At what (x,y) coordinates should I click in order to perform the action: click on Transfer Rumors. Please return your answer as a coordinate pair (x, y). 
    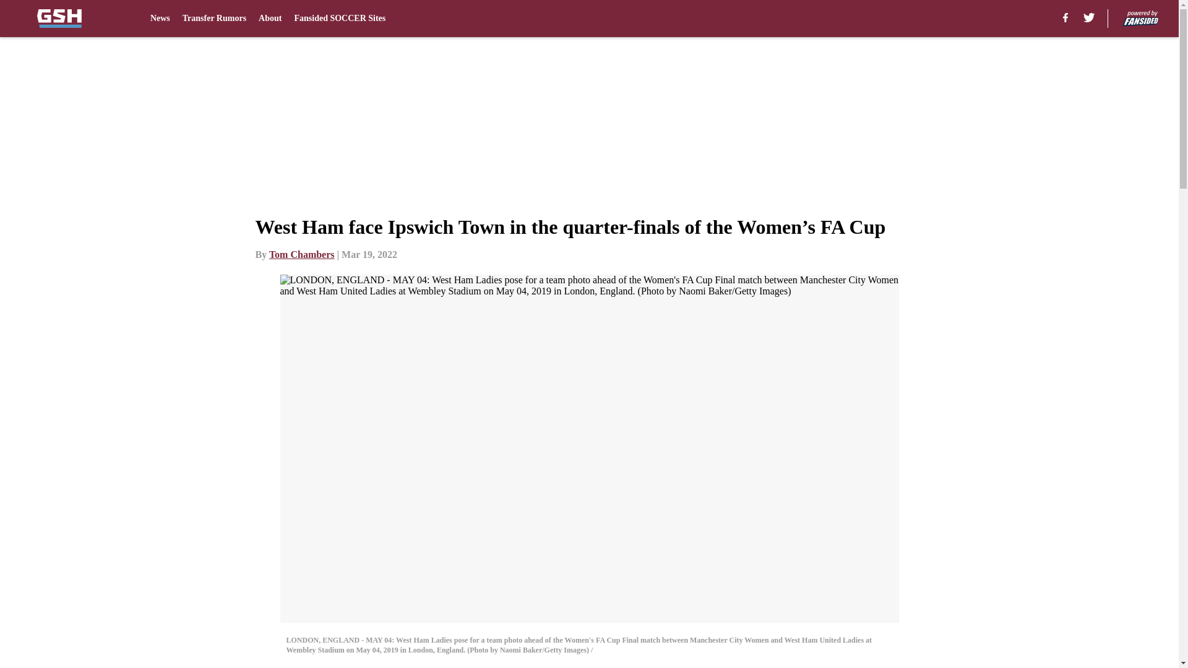
    Looking at the image, I should click on (214, 19).